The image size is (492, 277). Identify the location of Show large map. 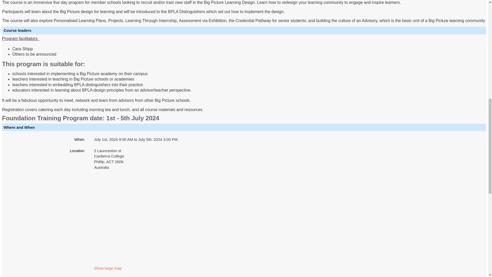
(108, 268).